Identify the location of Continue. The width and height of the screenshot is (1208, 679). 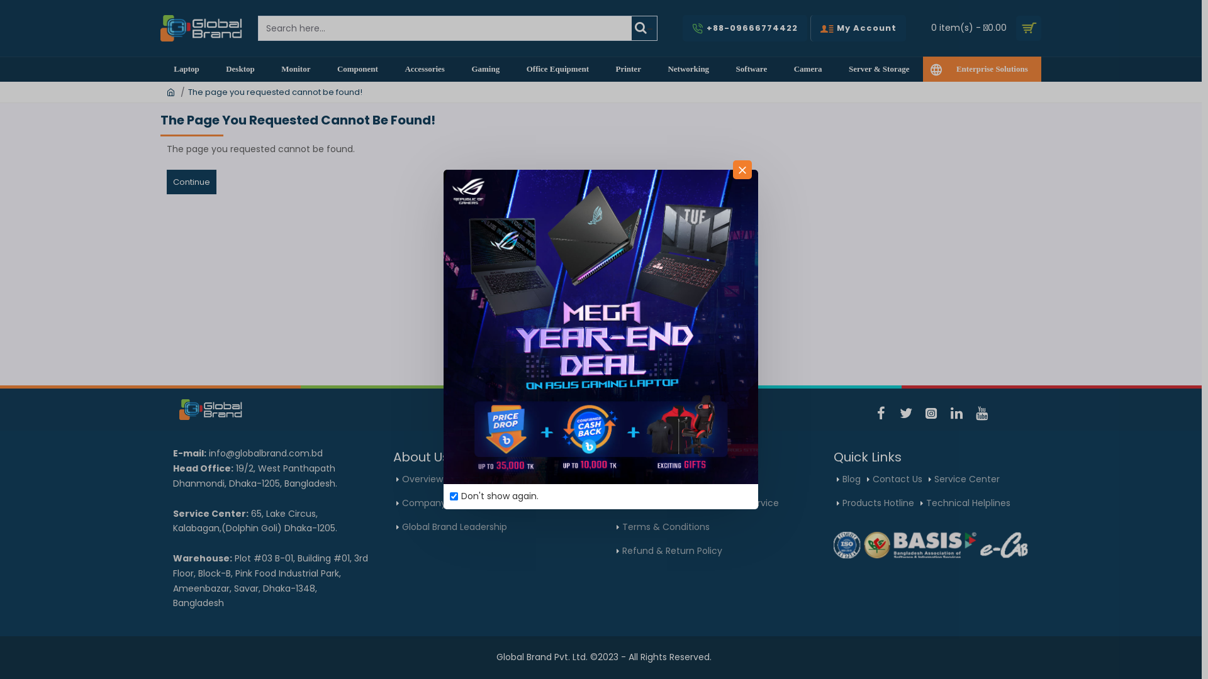
(191, 182).